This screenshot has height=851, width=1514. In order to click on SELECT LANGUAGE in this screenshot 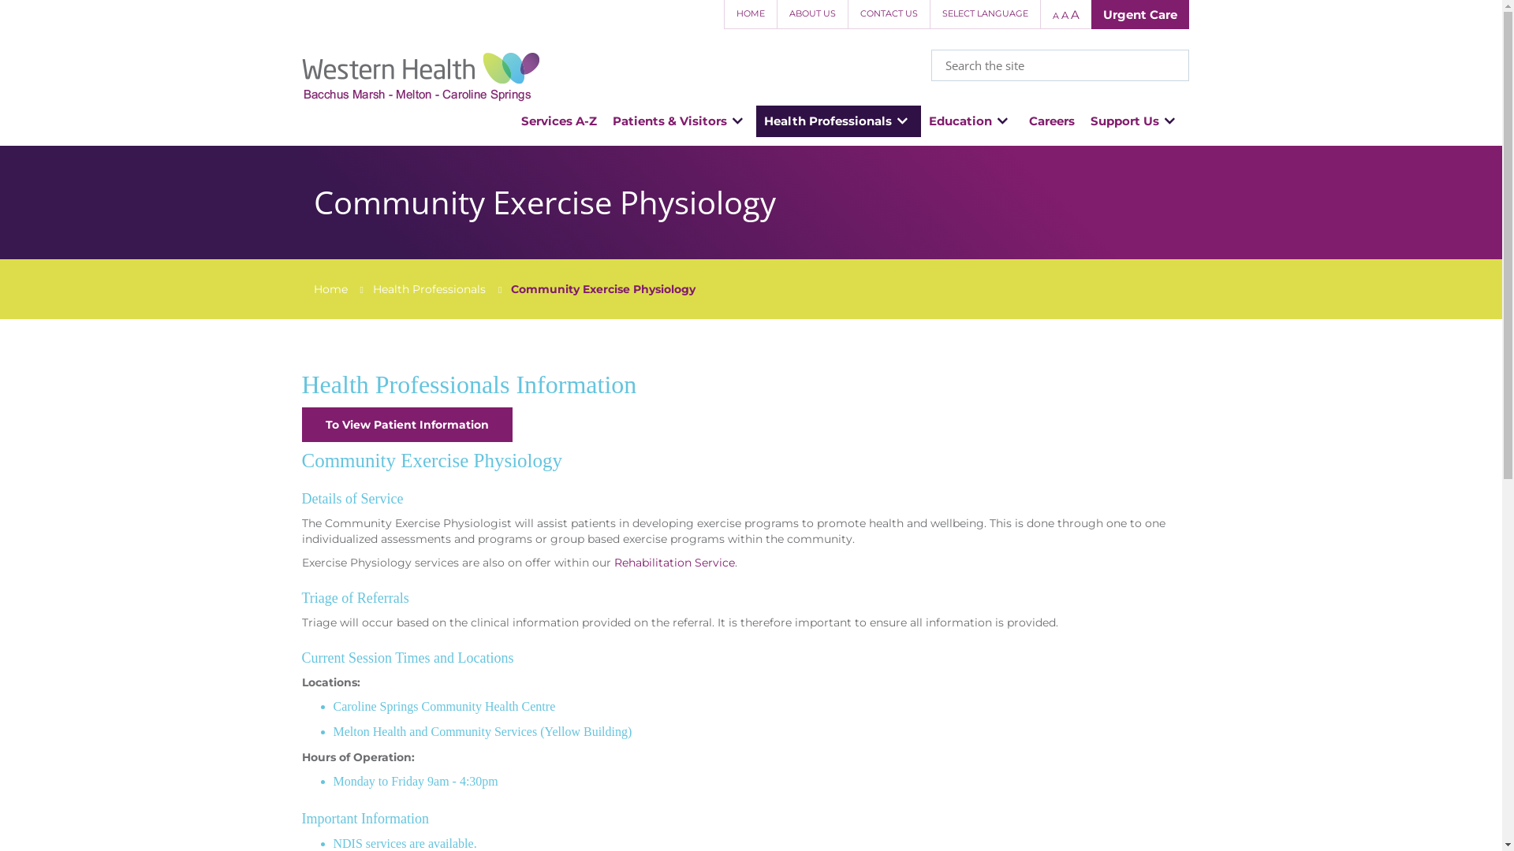, I will do `click(984, 14)`.